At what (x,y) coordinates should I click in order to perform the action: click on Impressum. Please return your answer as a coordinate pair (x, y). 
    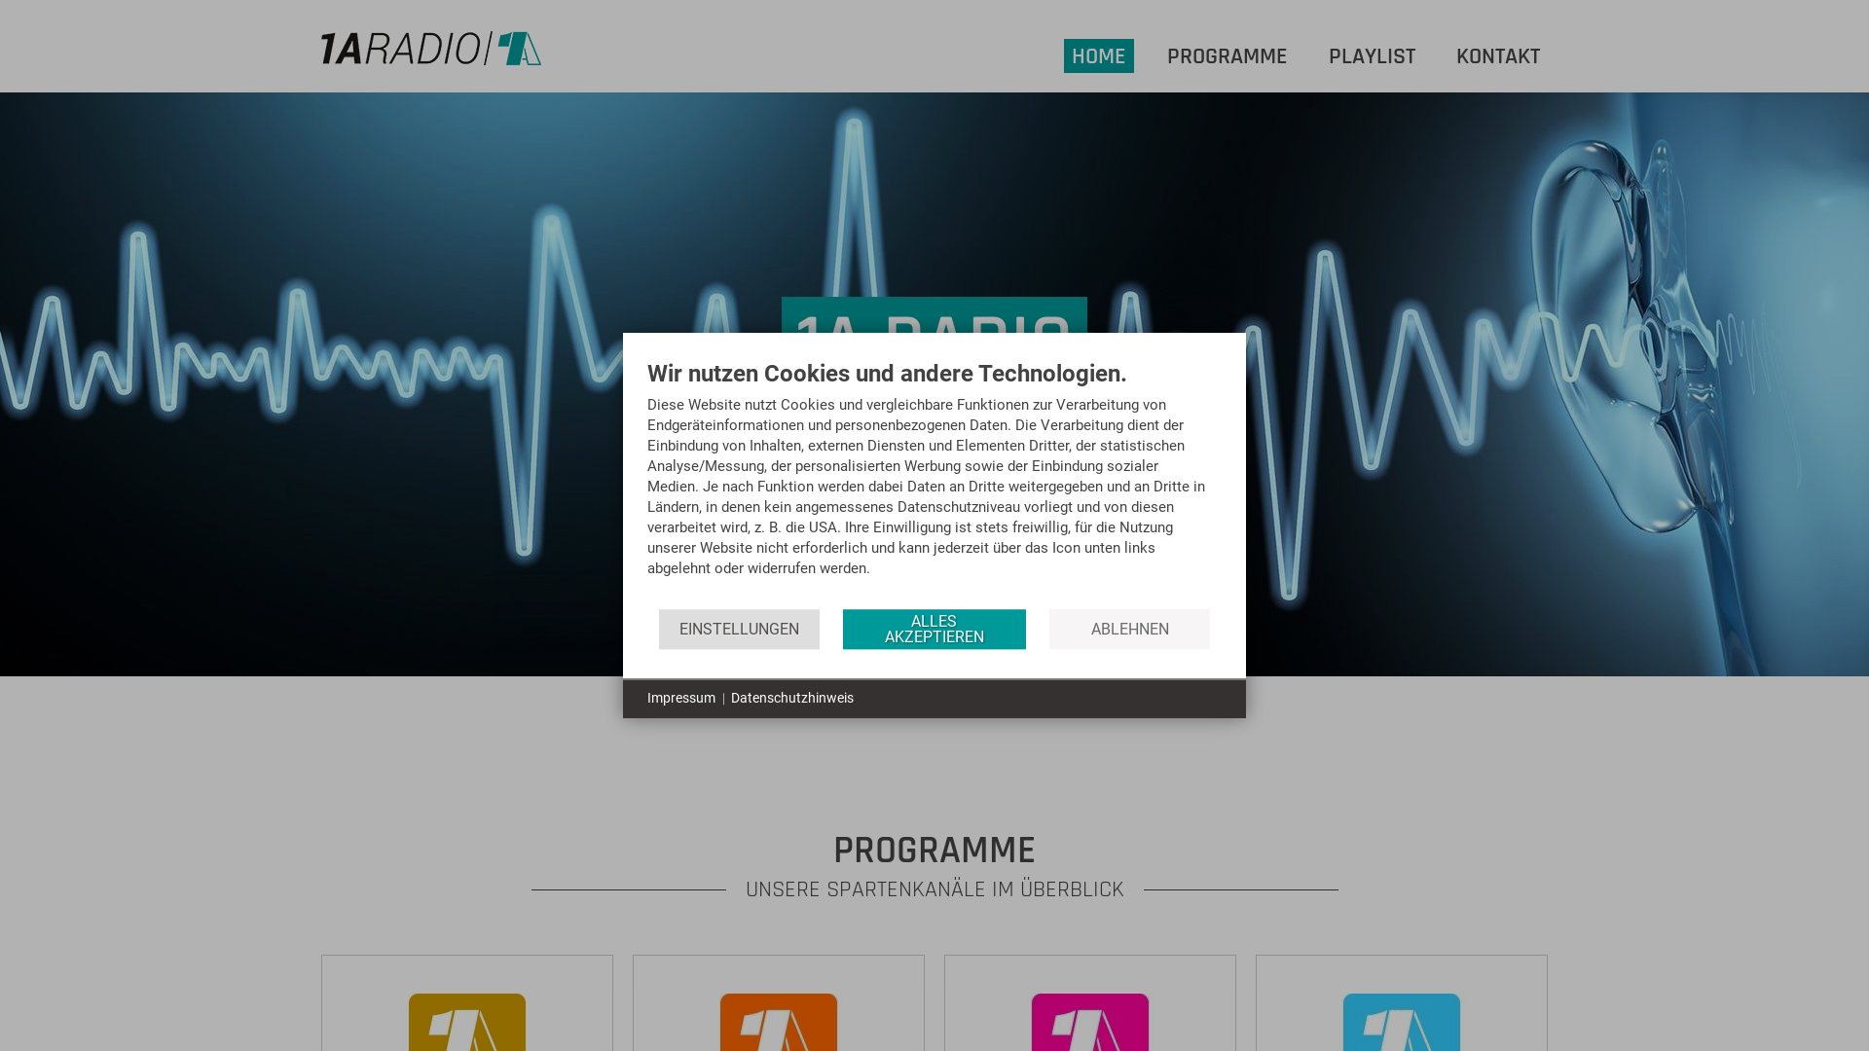
    Looking at the image, I should click on (681, 699).